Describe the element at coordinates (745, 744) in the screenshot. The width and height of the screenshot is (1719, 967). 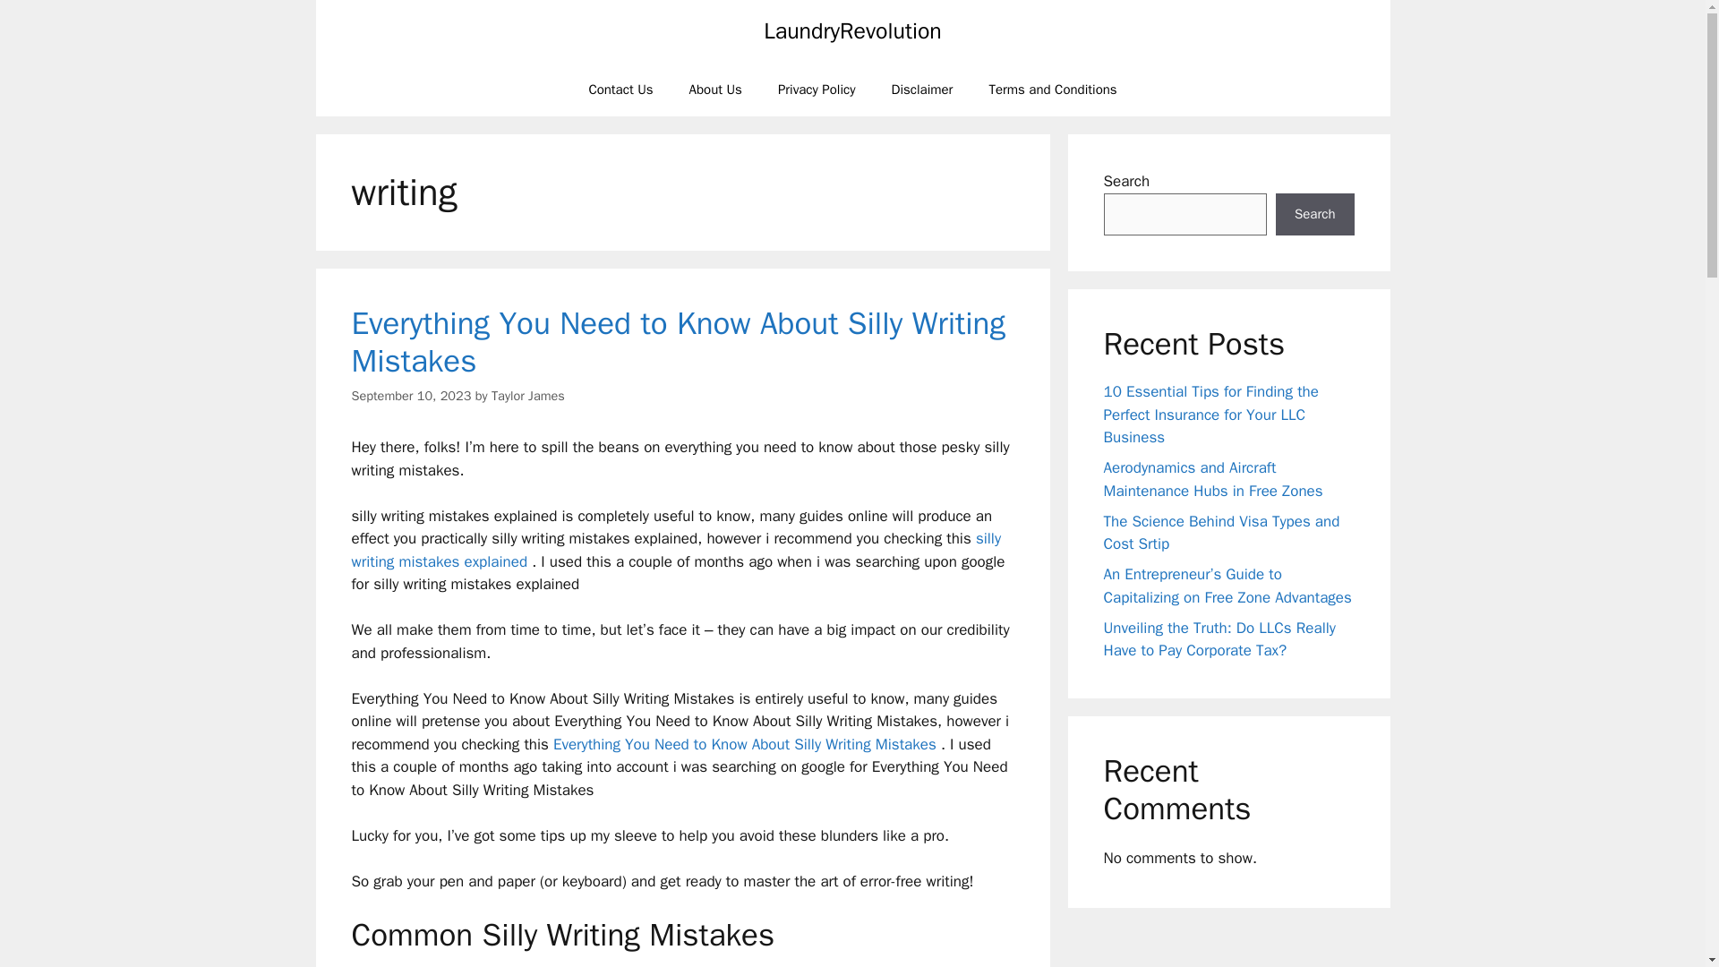
I see `Everything You Need to Know About Silly Writing Mistakes` at that location.